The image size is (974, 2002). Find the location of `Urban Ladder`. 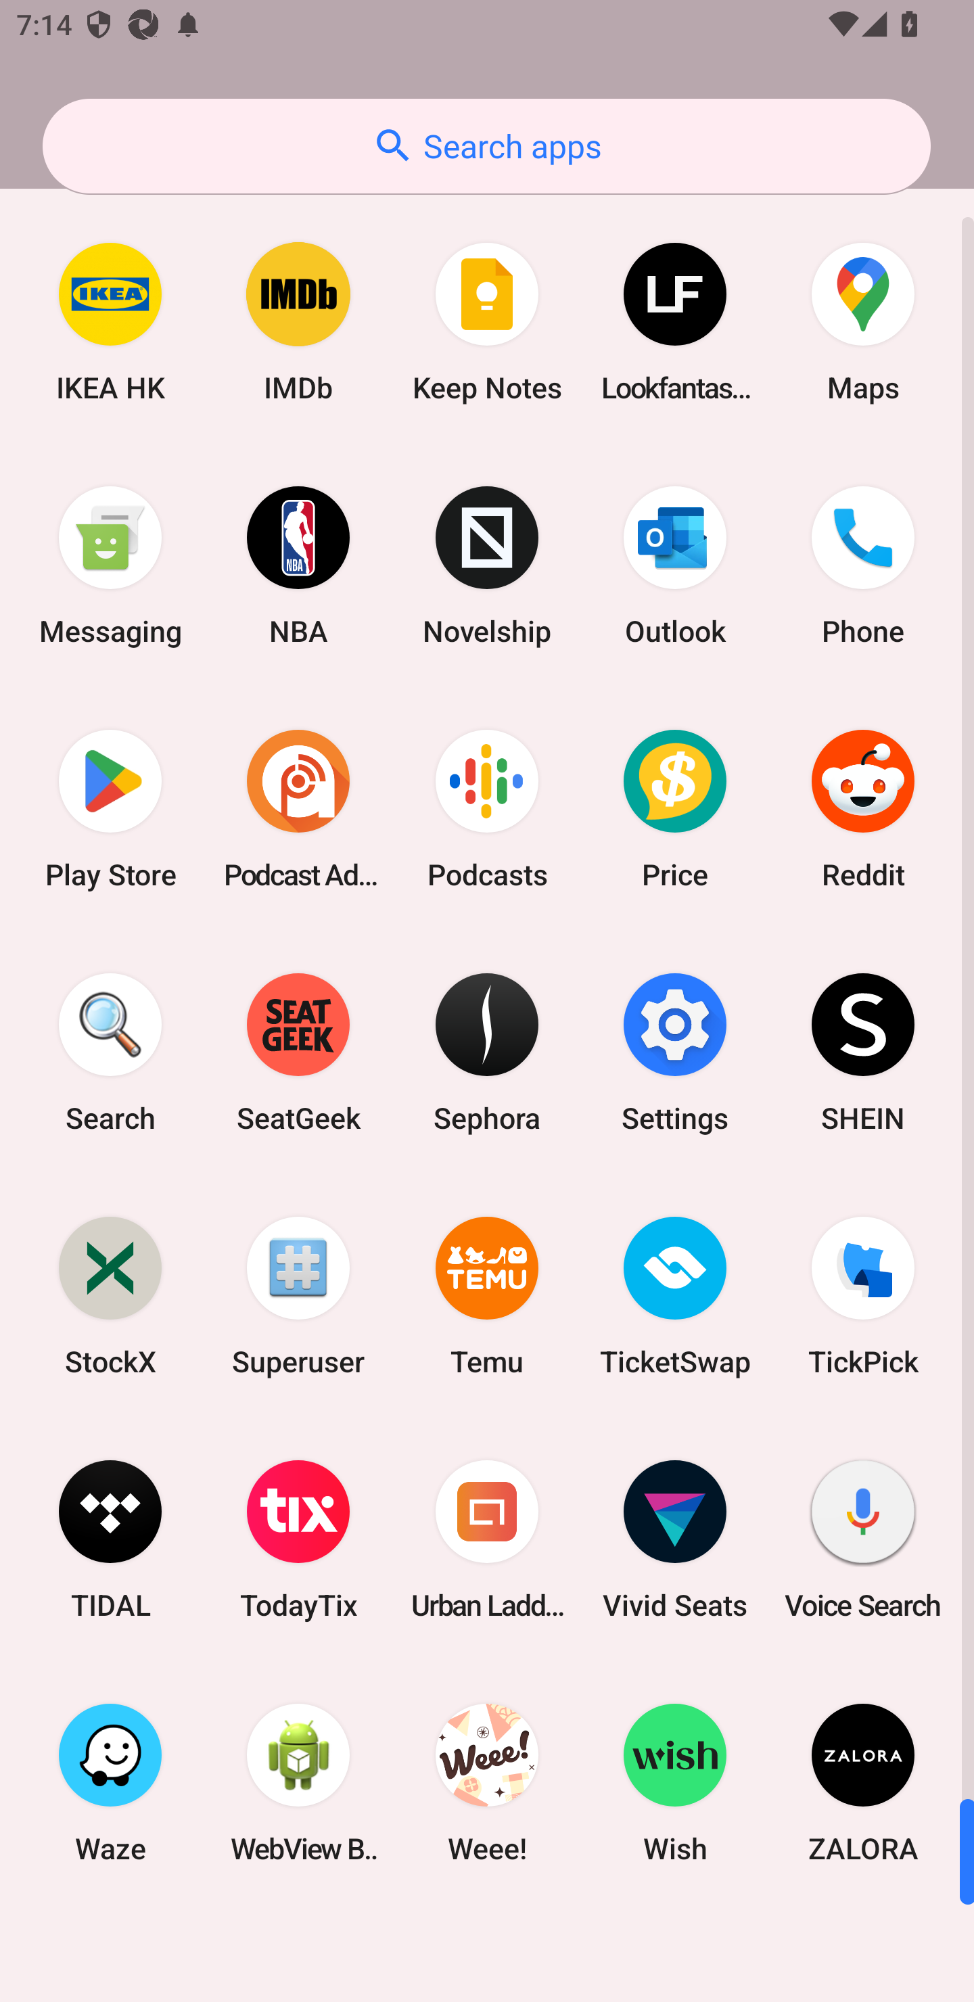

Urban Ladder is located at coordinates (487, 1539).